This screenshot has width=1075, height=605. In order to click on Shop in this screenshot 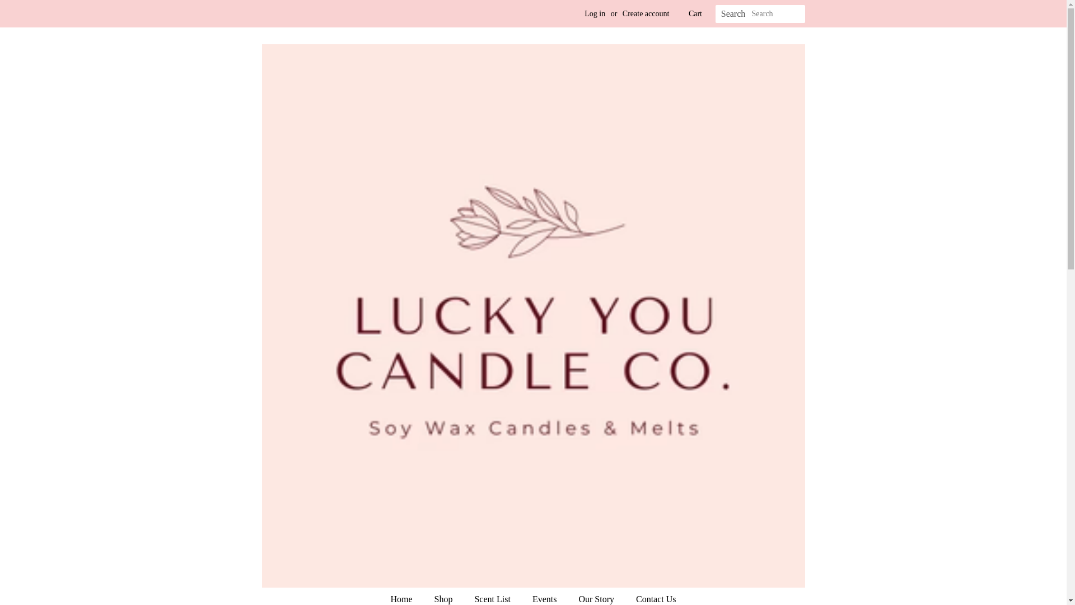, I will do `click(445, 596)`.